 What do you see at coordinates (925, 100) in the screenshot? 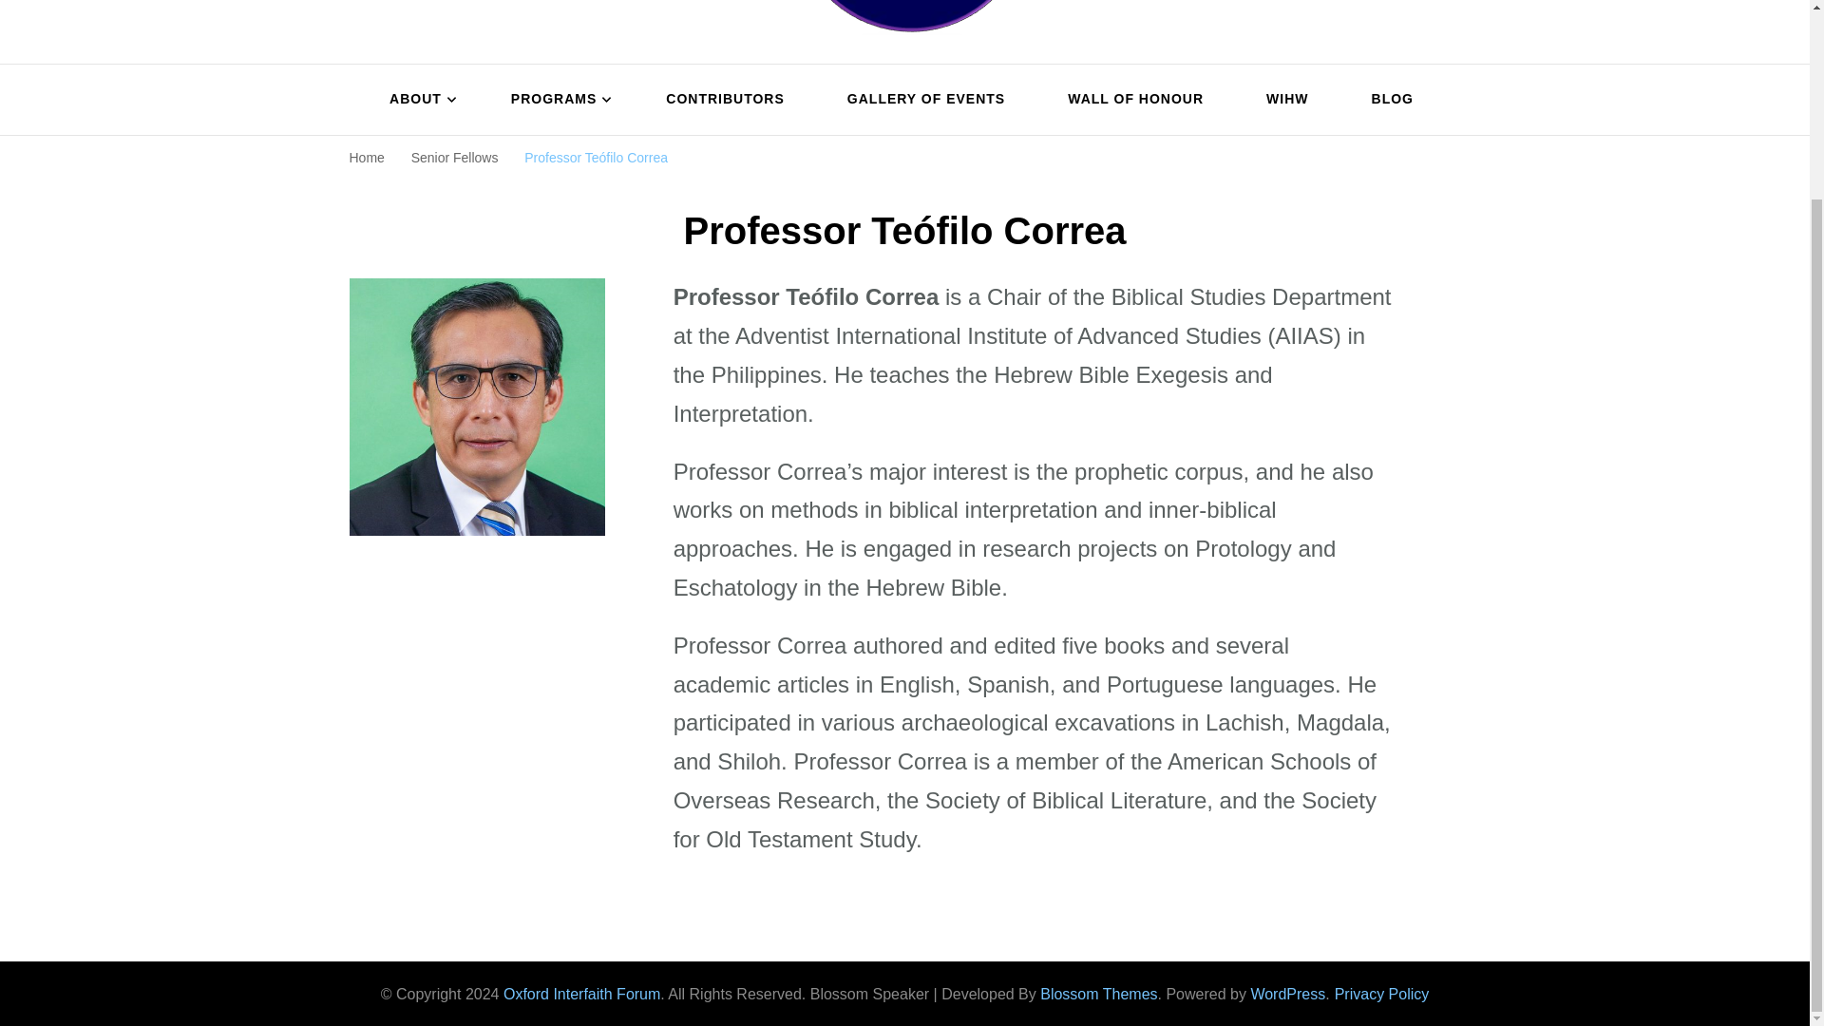
I see `GALLERY OF EVENTS` at bounding box center [925, 100].